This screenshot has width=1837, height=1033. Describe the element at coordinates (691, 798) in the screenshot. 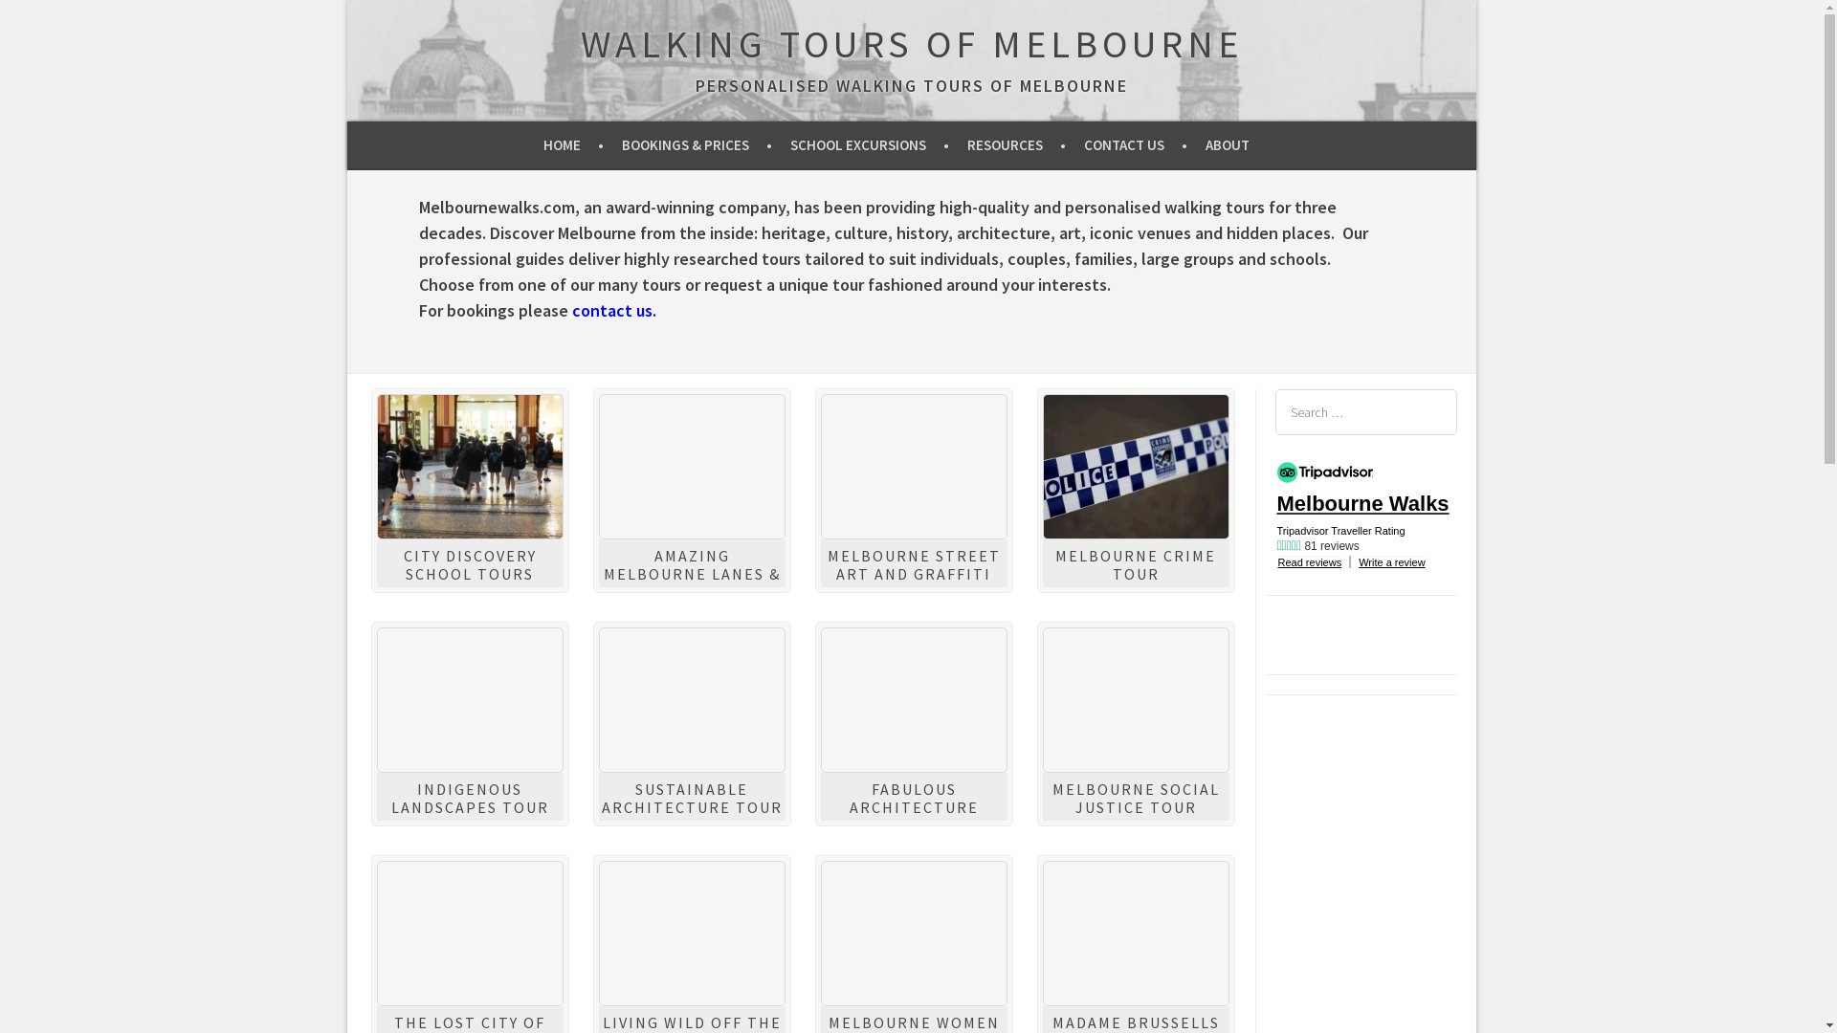

I see `SUSTAINABLE ARCHITECTURE TOUR` at that location.